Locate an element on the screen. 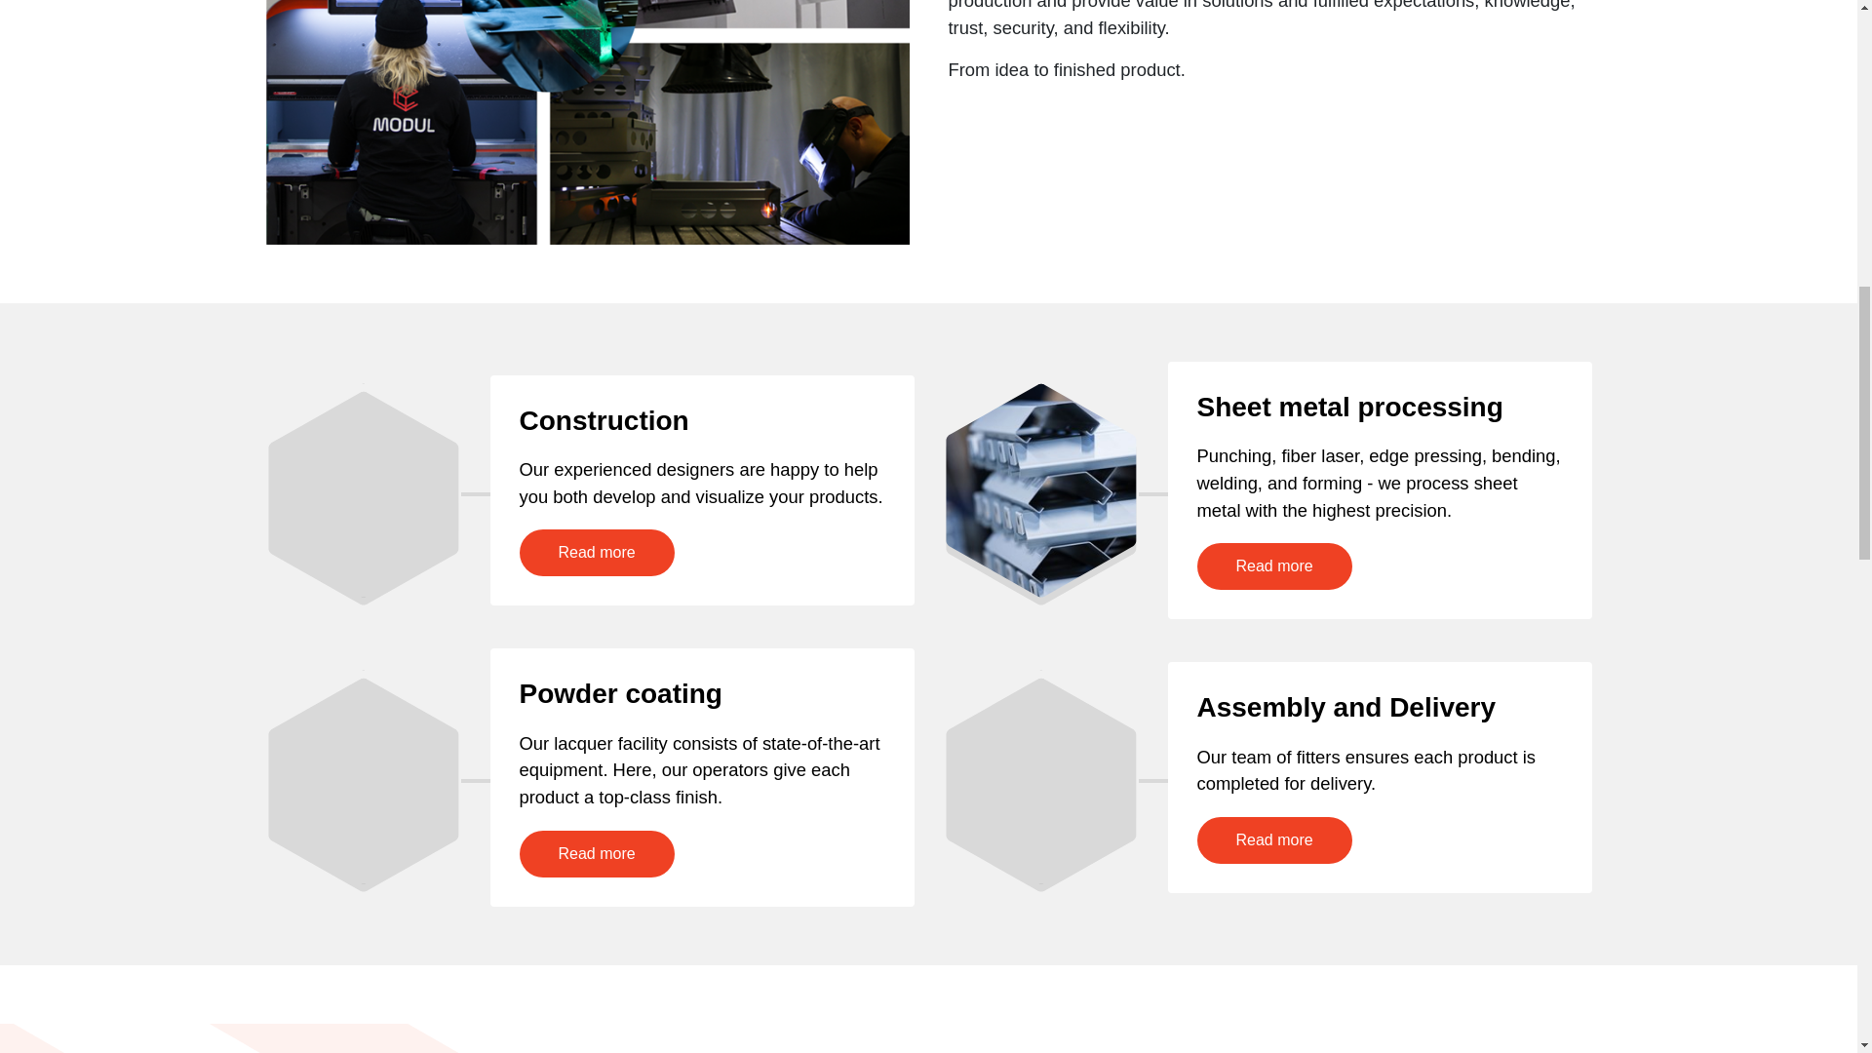 The height and width of the screenshot is (1053, 1872). Read more is located at coordinates (596, 552).